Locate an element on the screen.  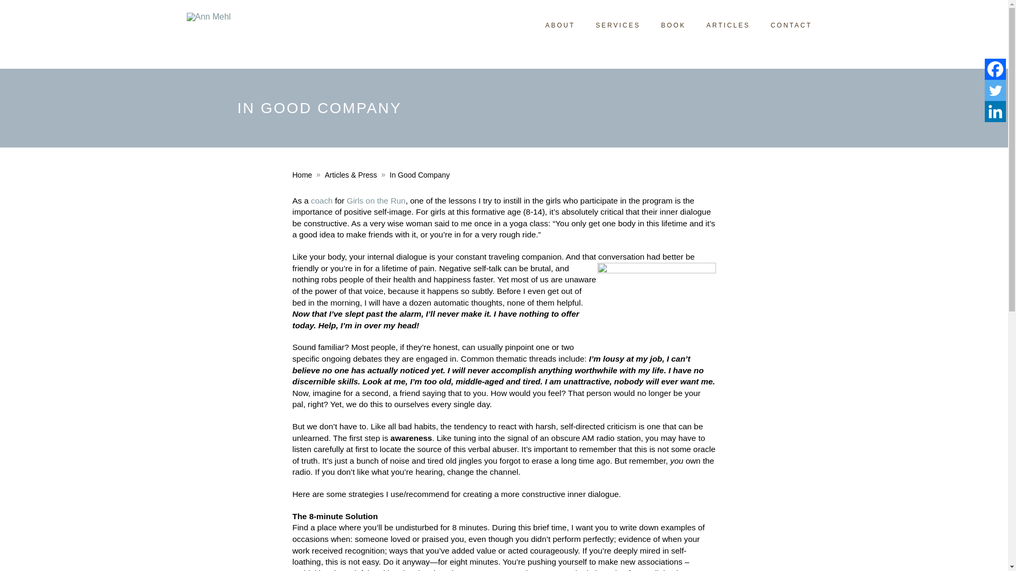
SERVICES is located at coordinates (617, 25).